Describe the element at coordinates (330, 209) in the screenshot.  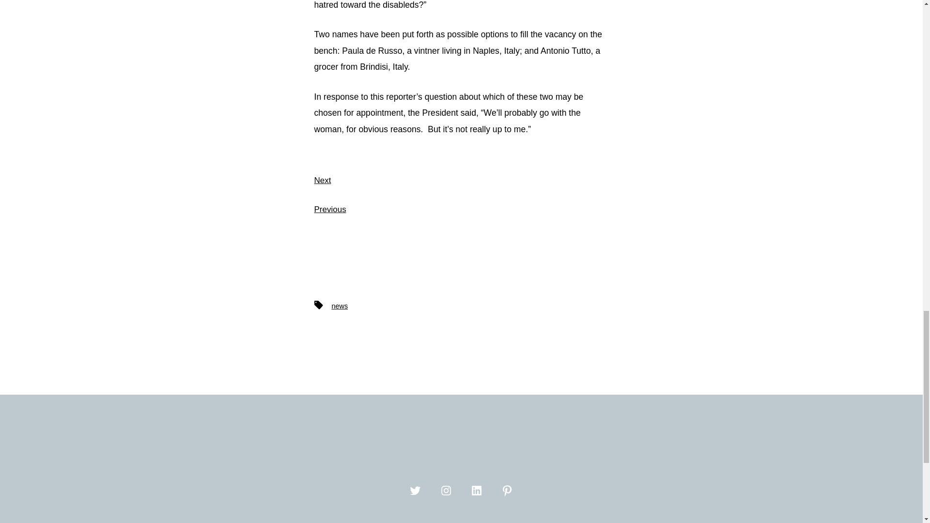
I see `Previous` at that location.